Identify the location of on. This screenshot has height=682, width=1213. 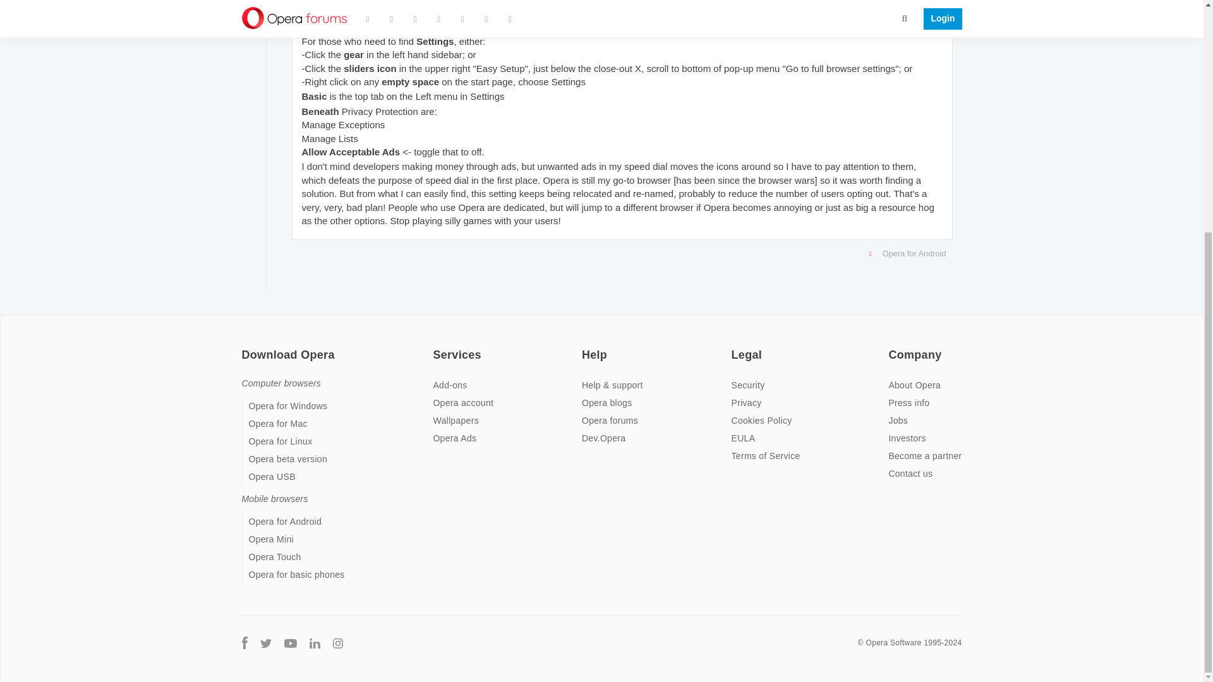
(586, 347).